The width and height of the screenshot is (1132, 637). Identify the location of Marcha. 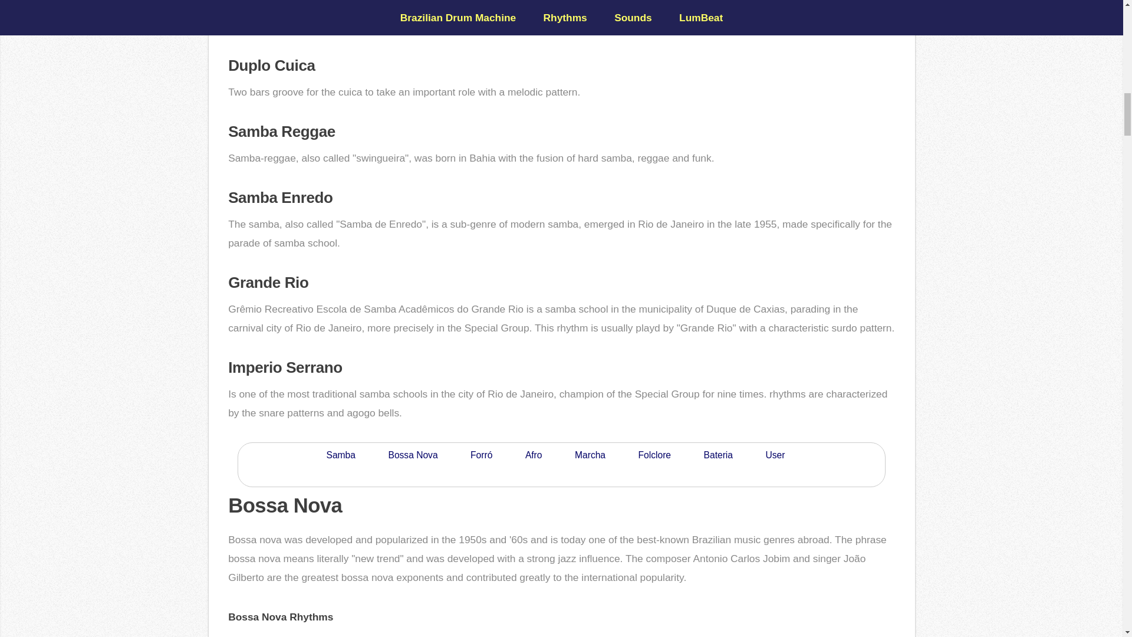
(590, 455).